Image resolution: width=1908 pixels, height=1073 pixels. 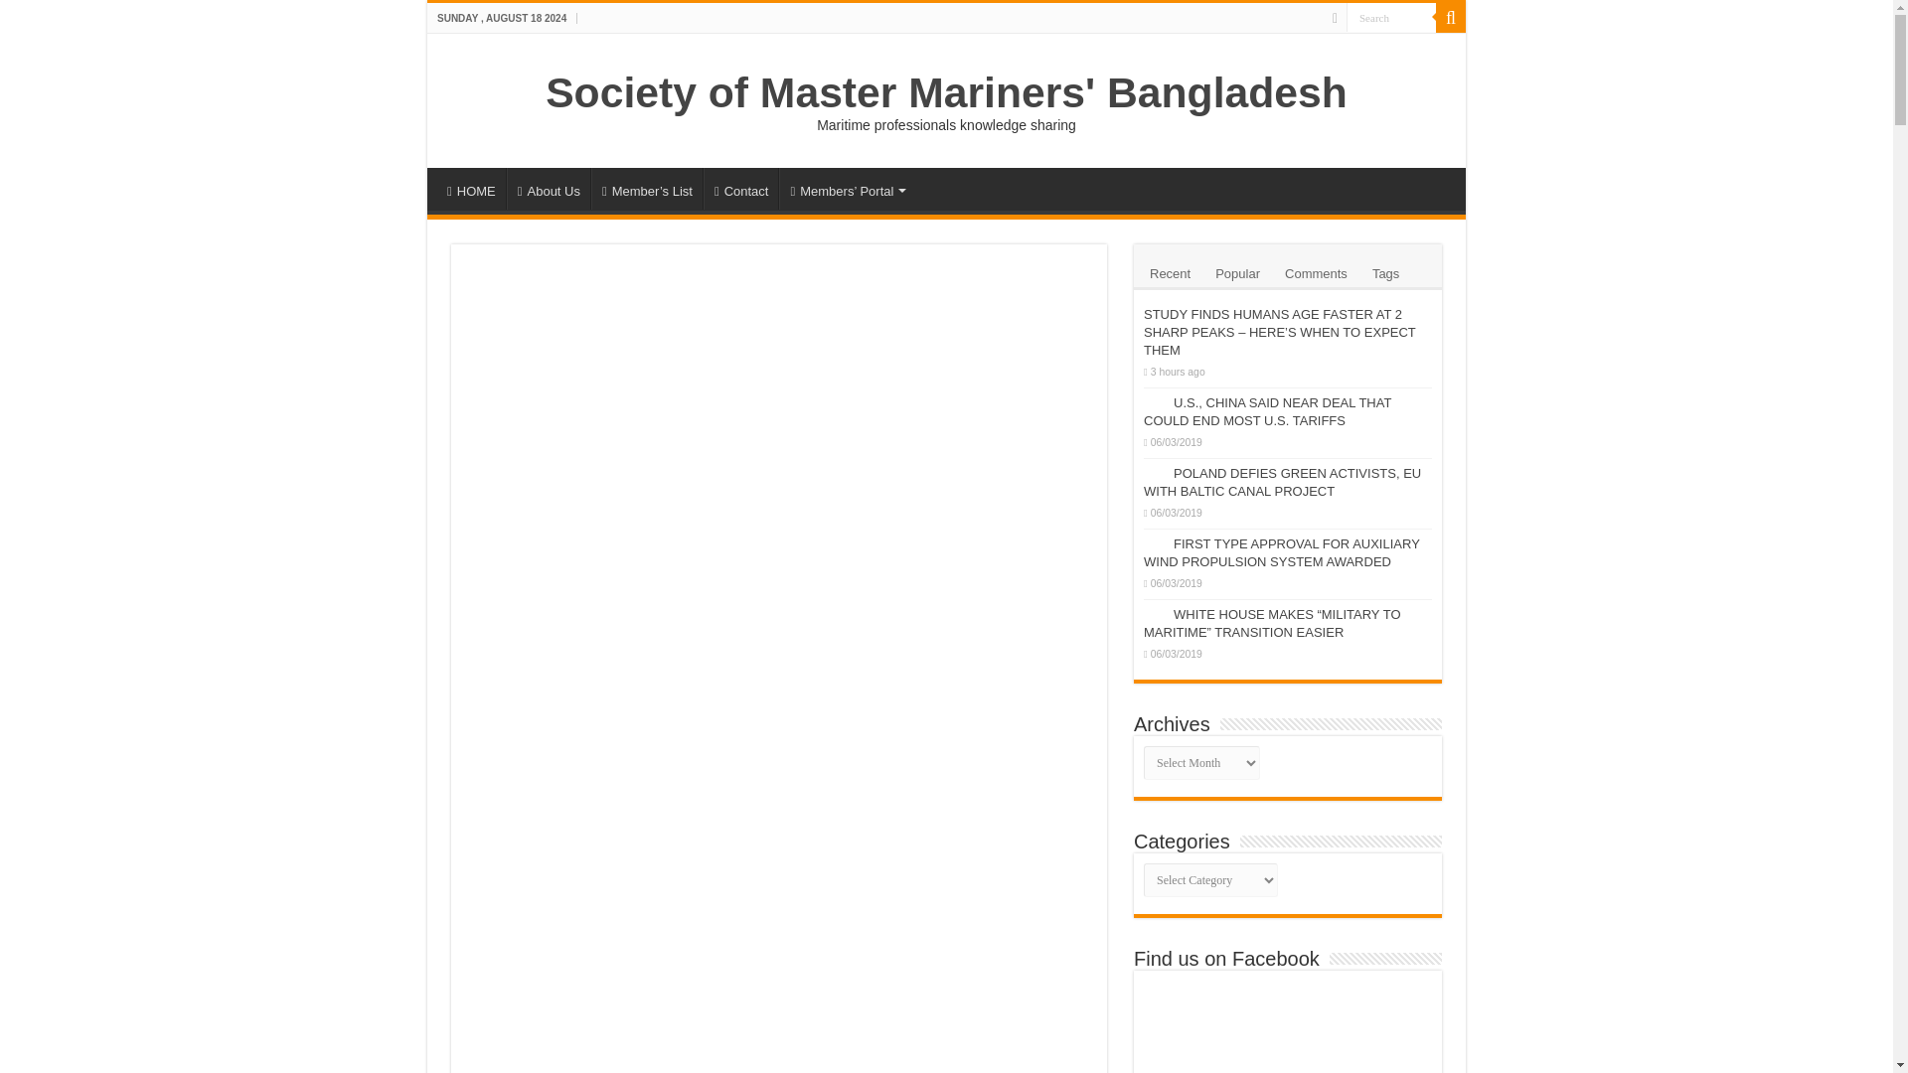 What do you see at coordinates (1451, 18) in the screenshot?
I see `Search` at bounding box center [1451, 18].